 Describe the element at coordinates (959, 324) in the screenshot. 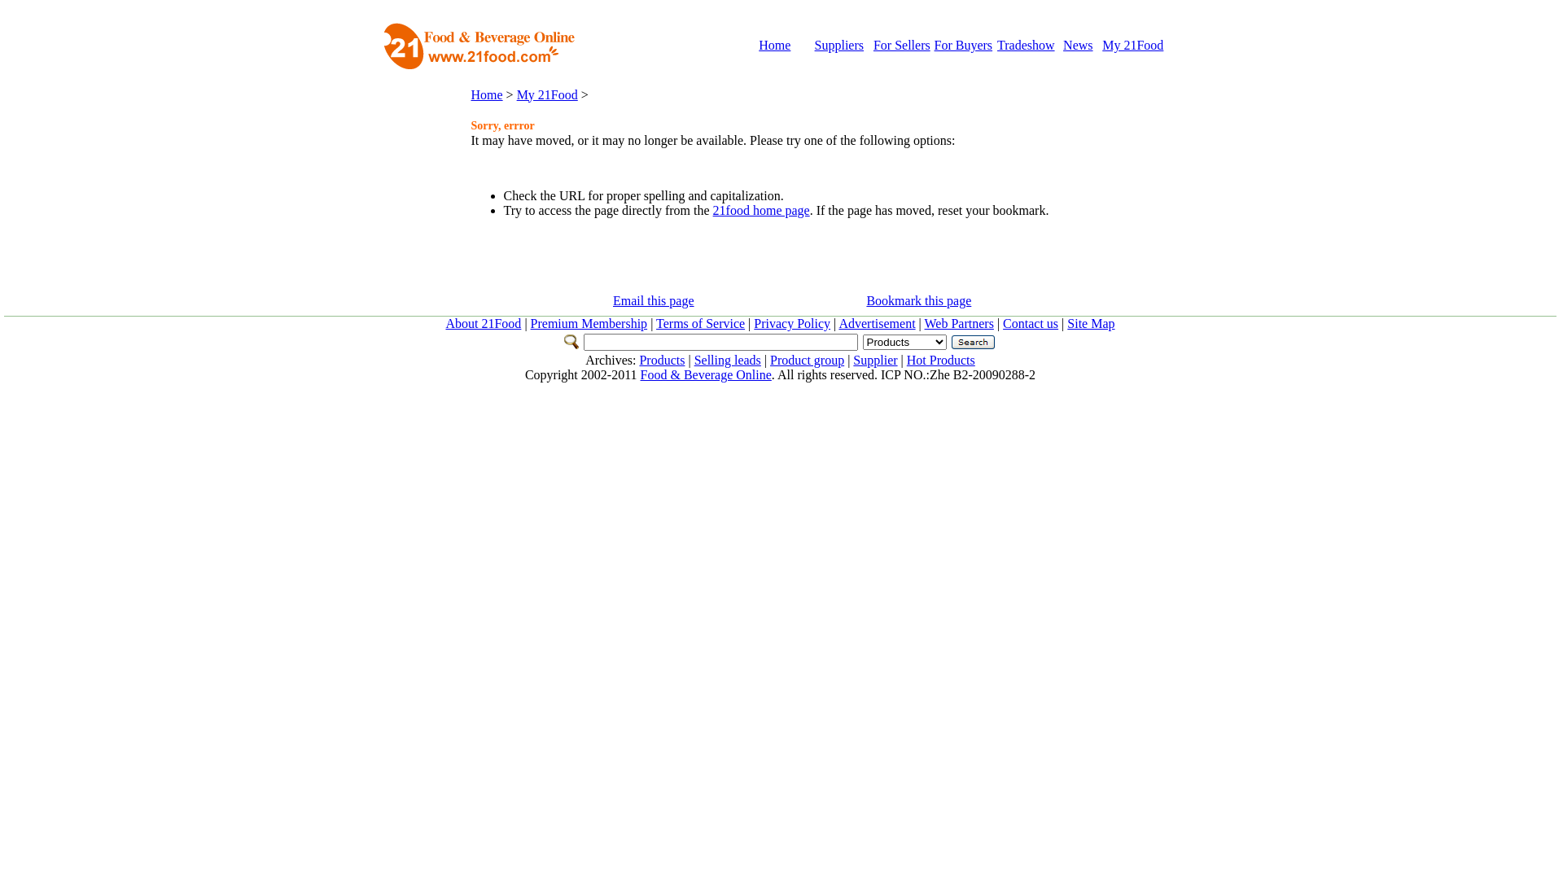

I see `Web Partners` at that location.